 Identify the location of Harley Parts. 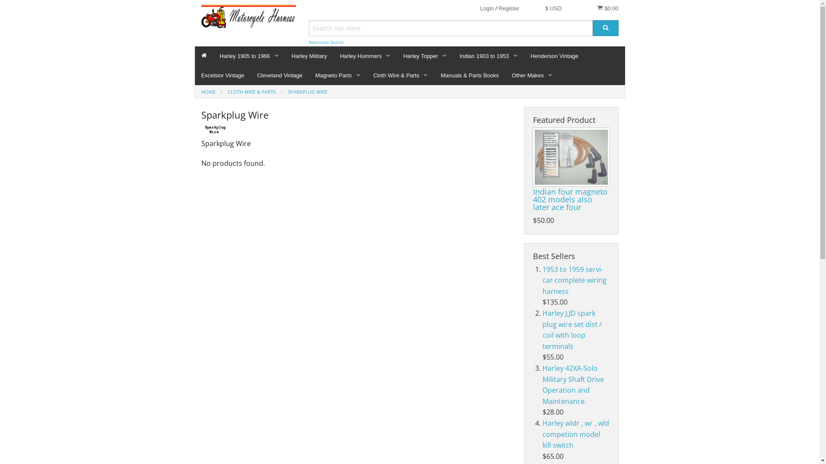
(250, 144).